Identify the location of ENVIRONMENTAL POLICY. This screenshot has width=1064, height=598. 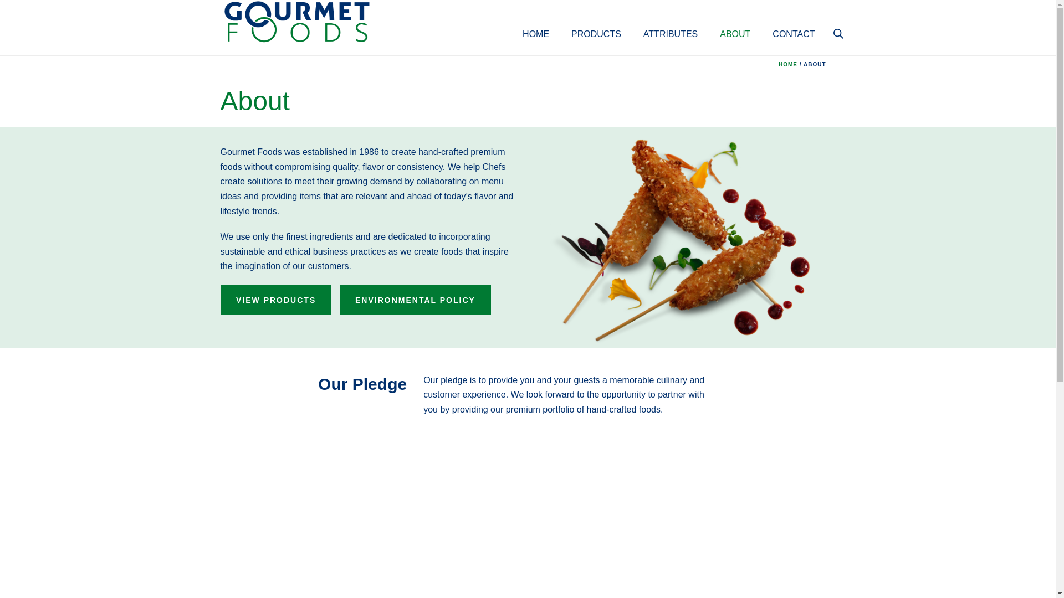
(415, 300).